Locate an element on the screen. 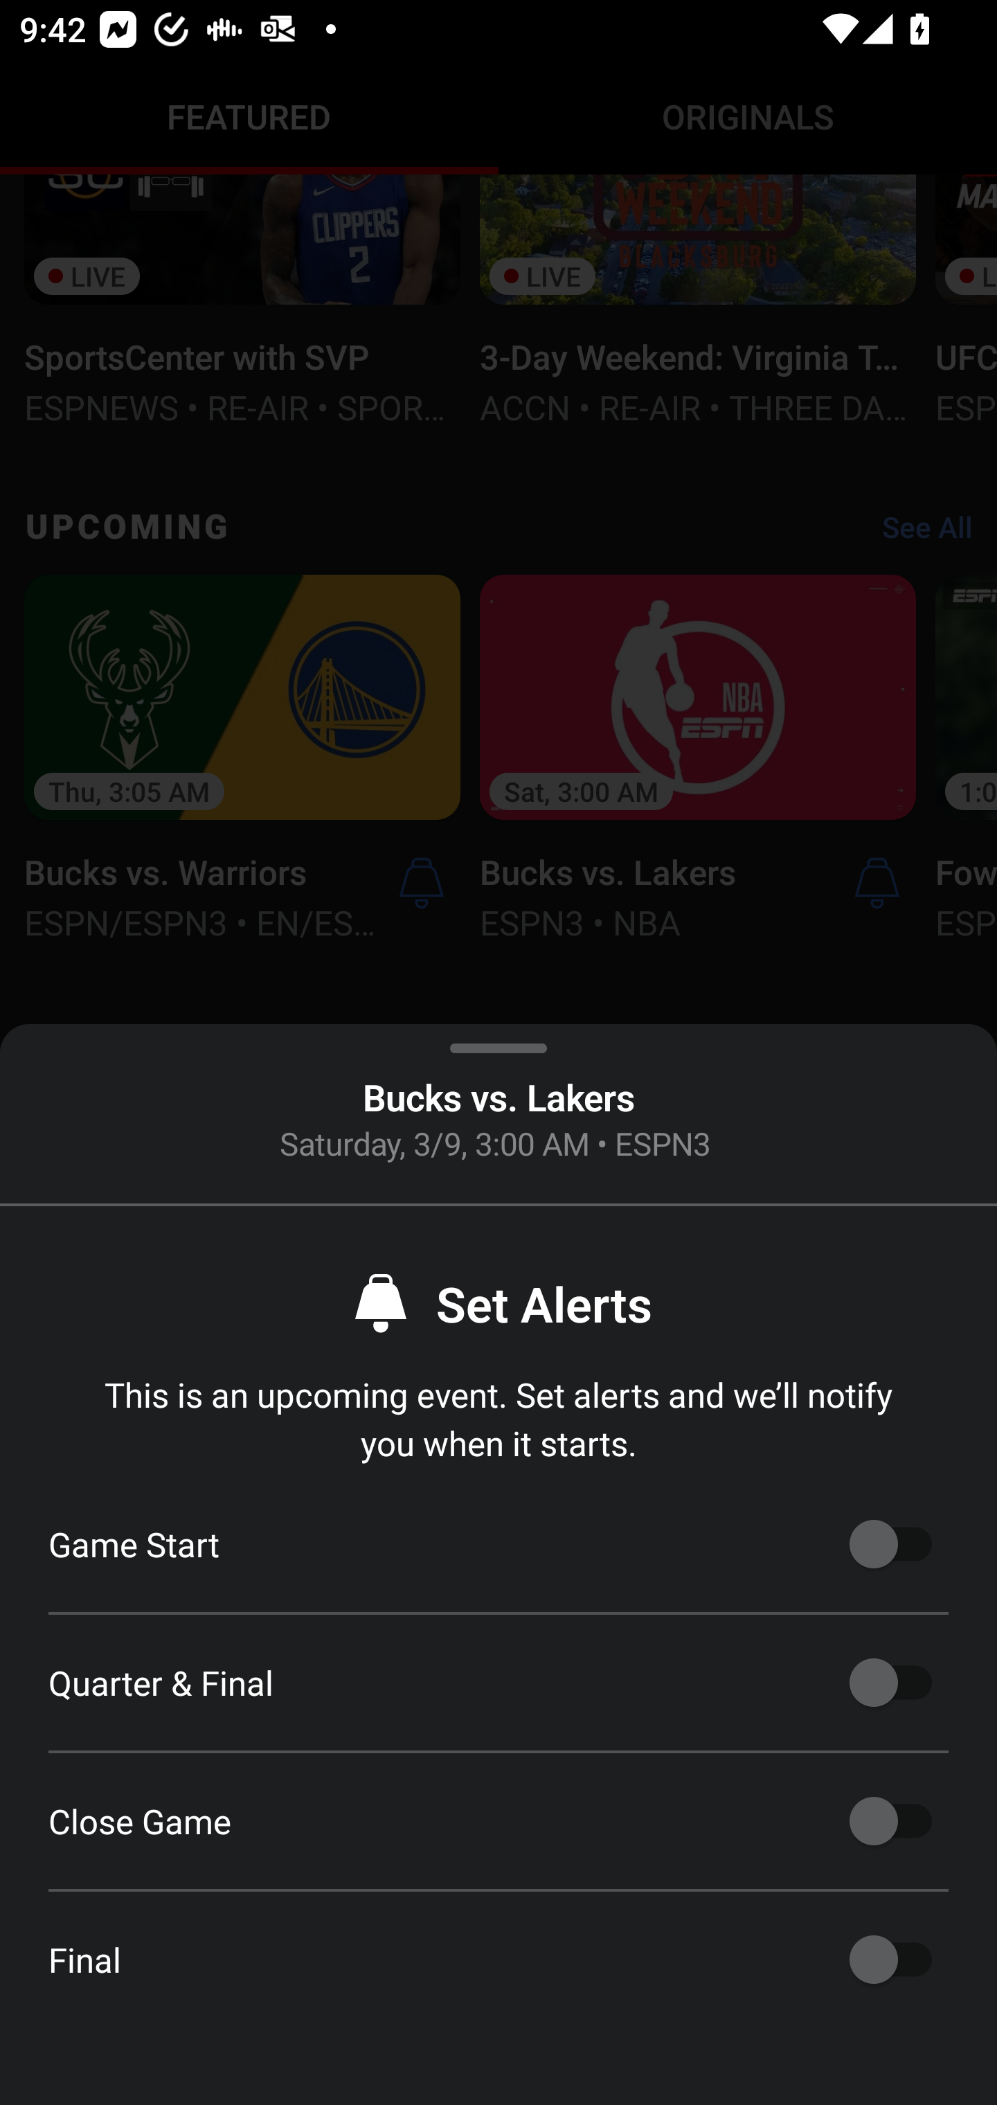 Image resolution: width=997 pixels, height=2105 pixels. Game Start is located at coordinates (890, 1544).